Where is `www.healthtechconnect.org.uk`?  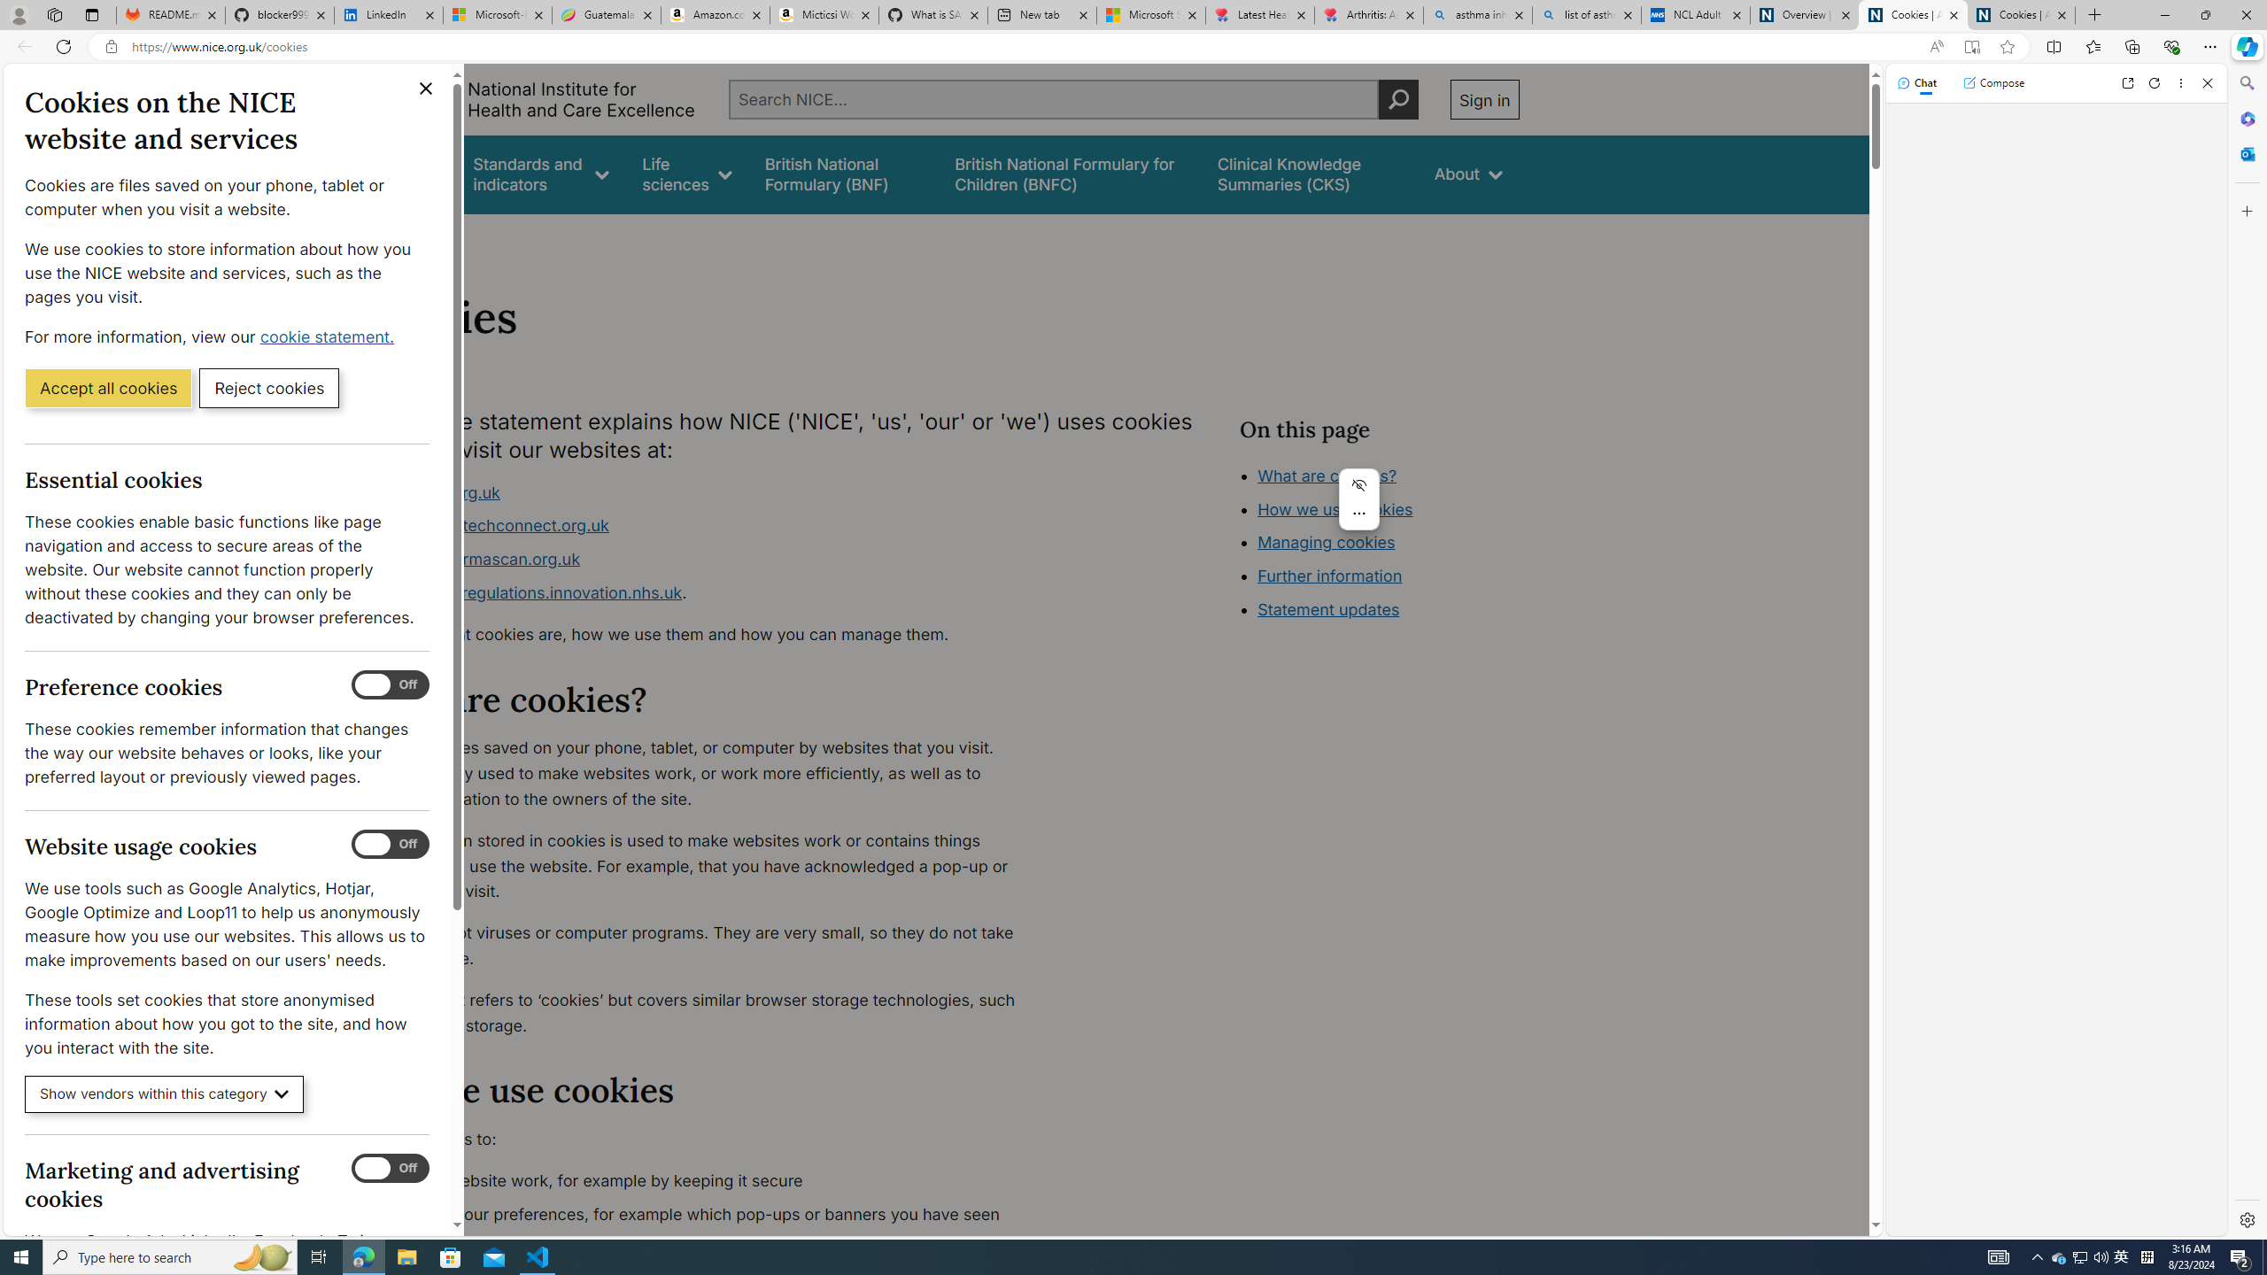
www.healthtechconnect.org.uk is located at coordinates (491, 526).